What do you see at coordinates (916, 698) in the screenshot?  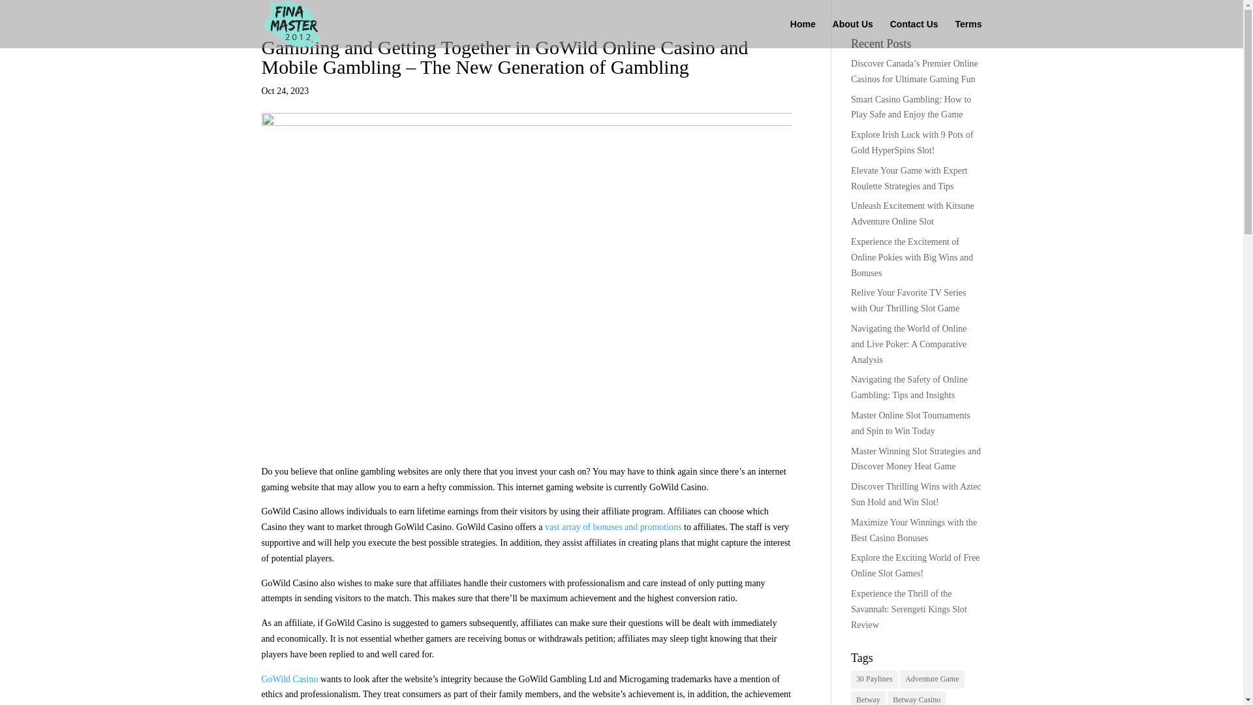 I see `Betway Casino` at bounding box center [916, 698].